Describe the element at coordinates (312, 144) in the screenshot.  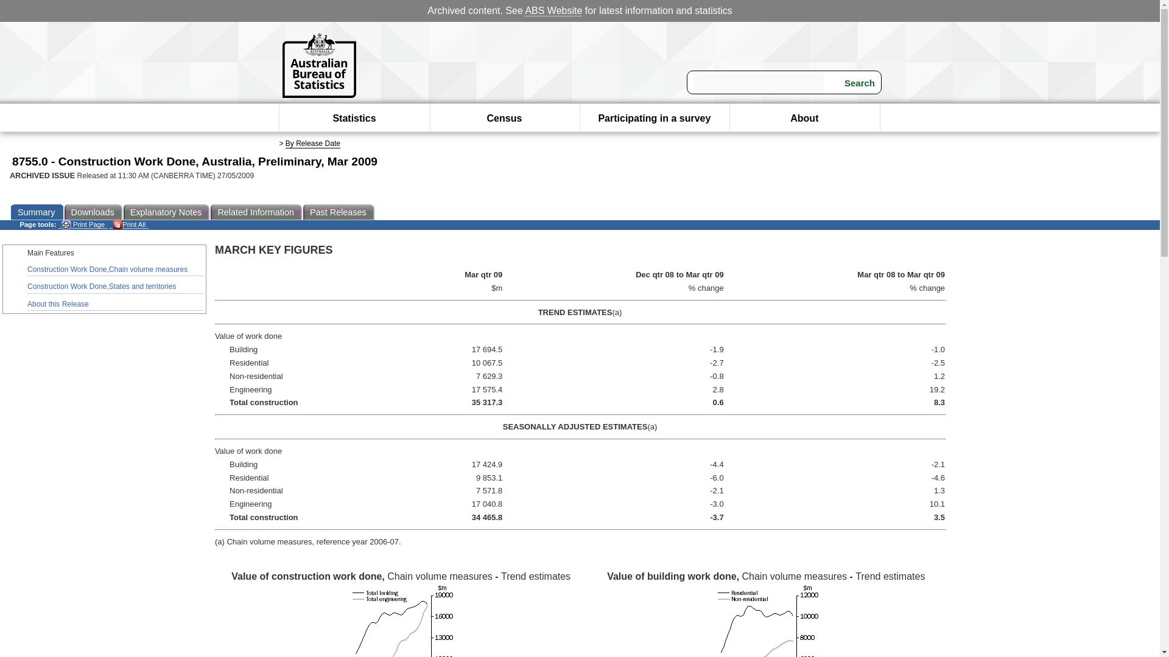
I see `By Release Date` at that location.